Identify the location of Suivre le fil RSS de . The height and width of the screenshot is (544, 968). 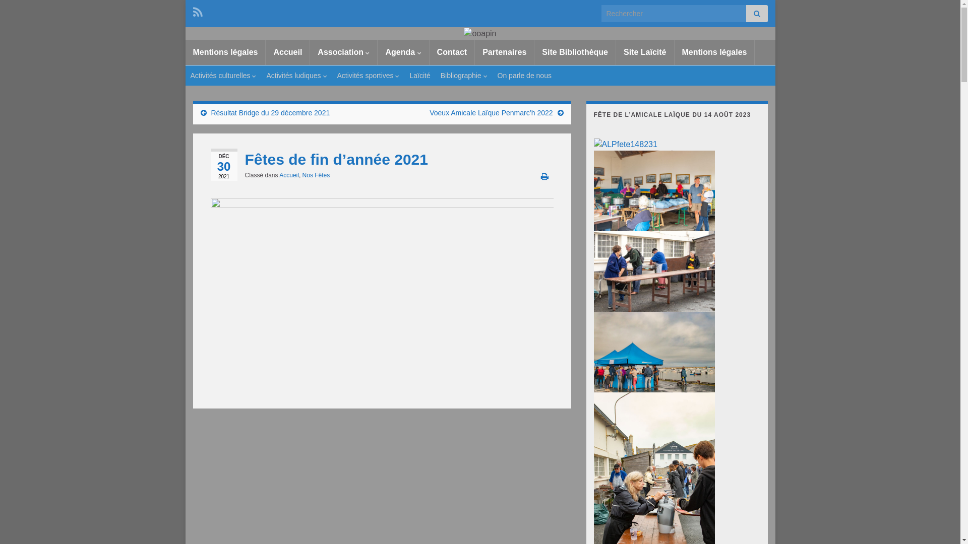
(198, 11).